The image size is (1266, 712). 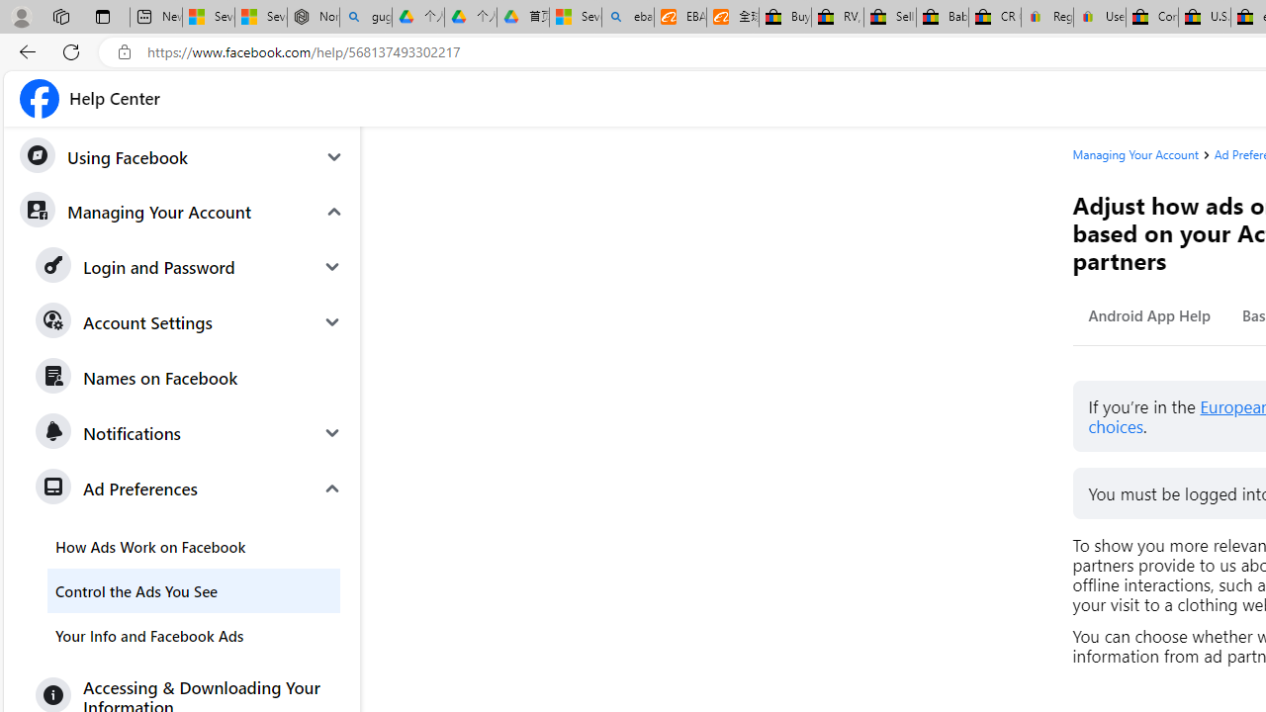 What do you see at coordinates (190, 322) in the screenshot?
I see `Account Settings` at bounding box center [190, 322].